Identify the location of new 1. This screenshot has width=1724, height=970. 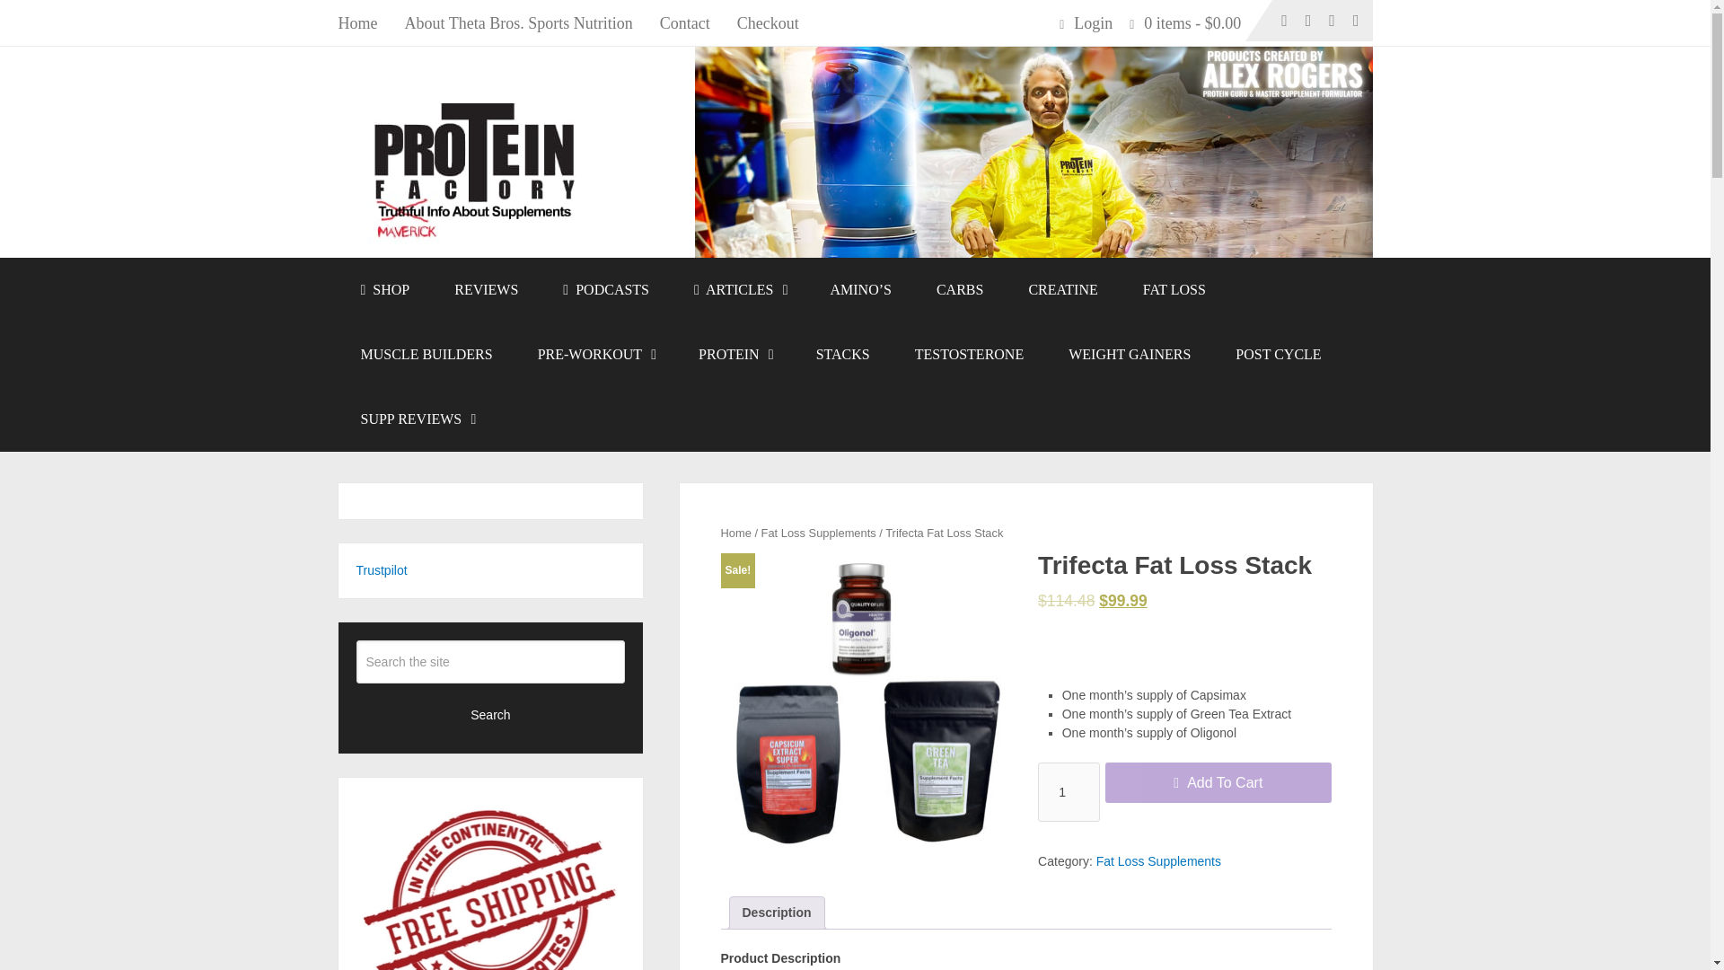
(866, 699).